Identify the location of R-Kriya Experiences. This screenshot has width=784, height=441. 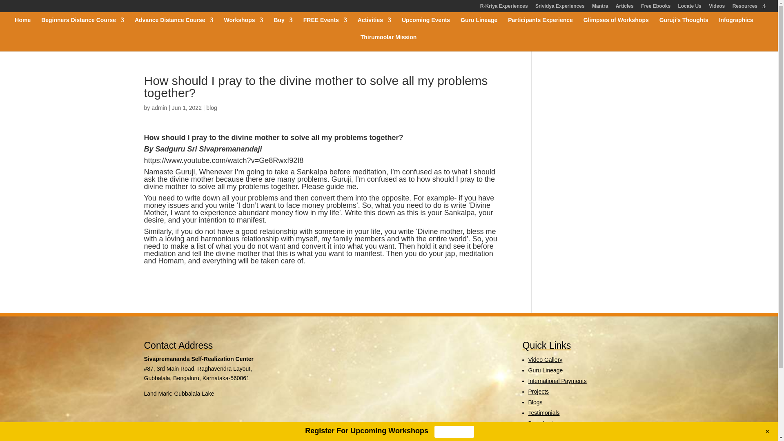
(504, 8).